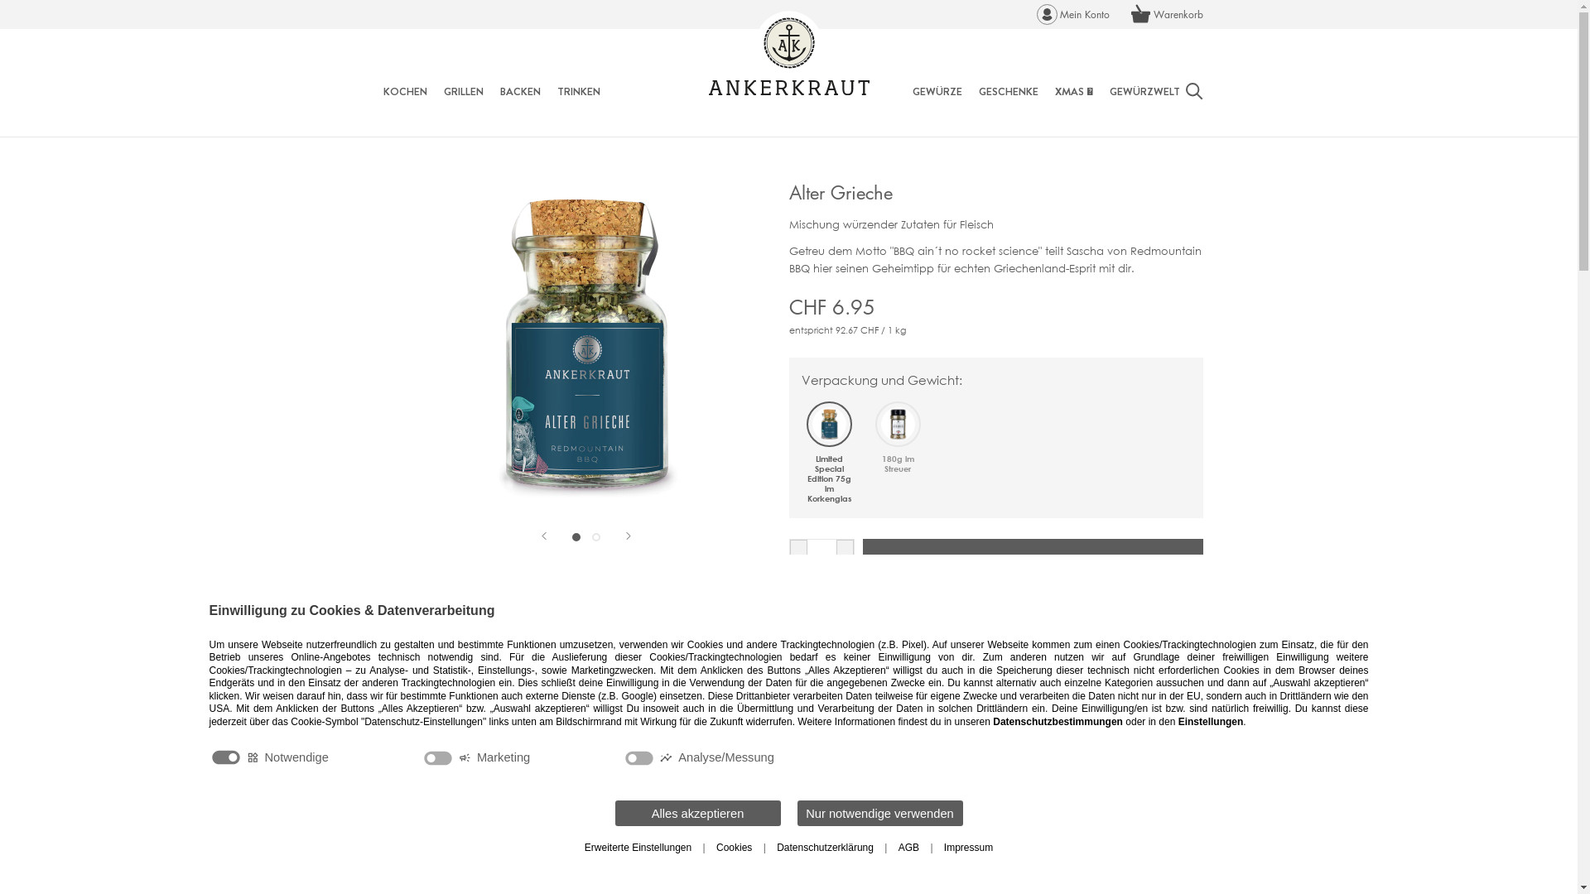 The image size is (1590, 894). What do you see at coordinates (520, 91) in the screenshot?
I see `BACKEN` at bounding box center [520, 91].